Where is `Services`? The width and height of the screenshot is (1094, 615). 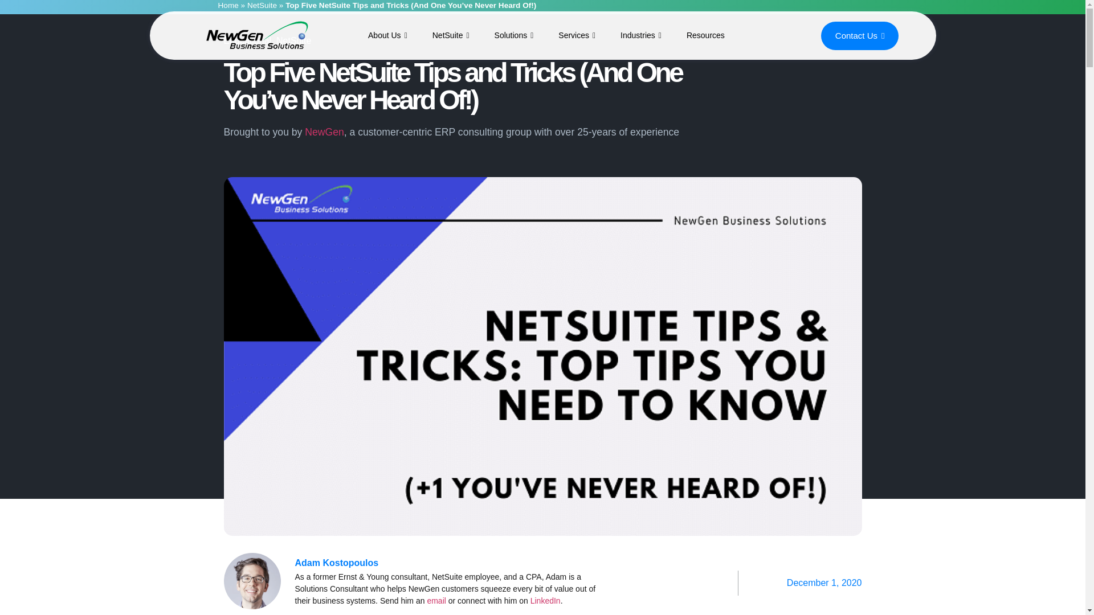 Services is located at coordinates (577, 35).